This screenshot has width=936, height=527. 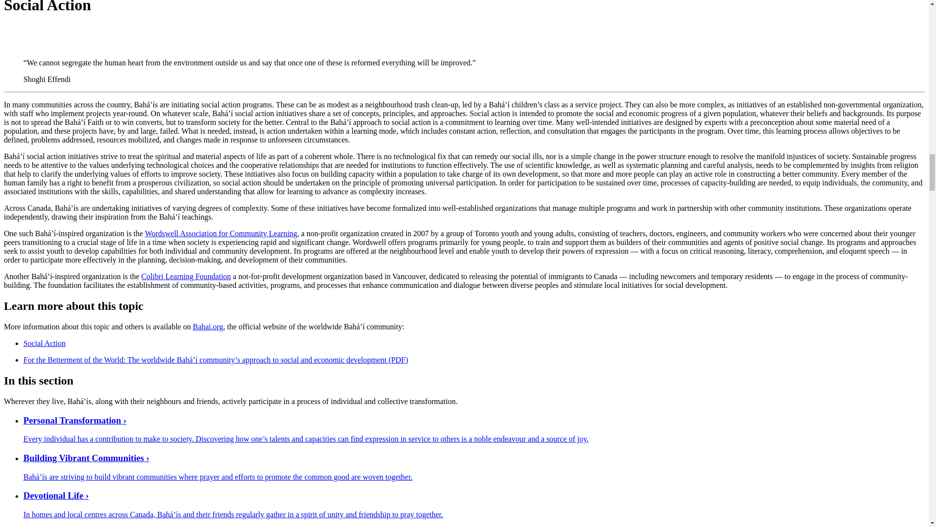 What do you see at coordinates (186, 276) in the screenshot?
I see `Colibri Learning Foundation` at bounding box center [186, 276].